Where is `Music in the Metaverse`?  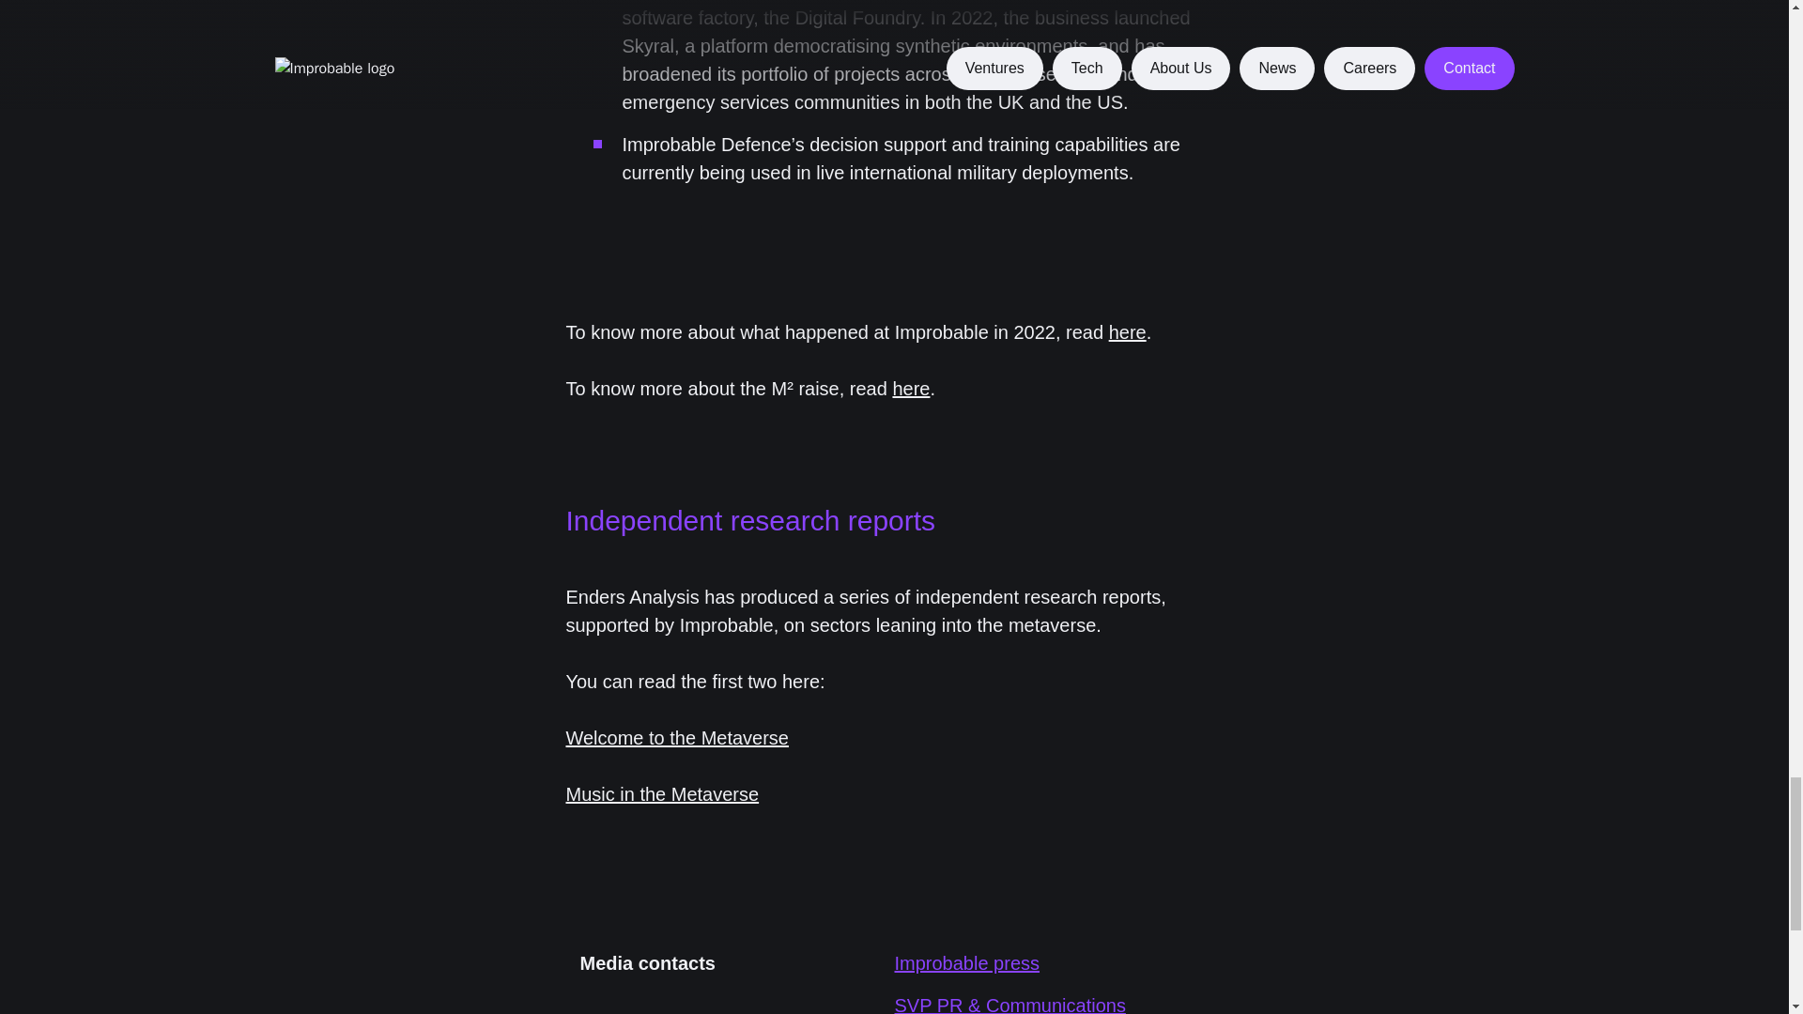
Music in the Metaverse is located at coordinates (662, 794).